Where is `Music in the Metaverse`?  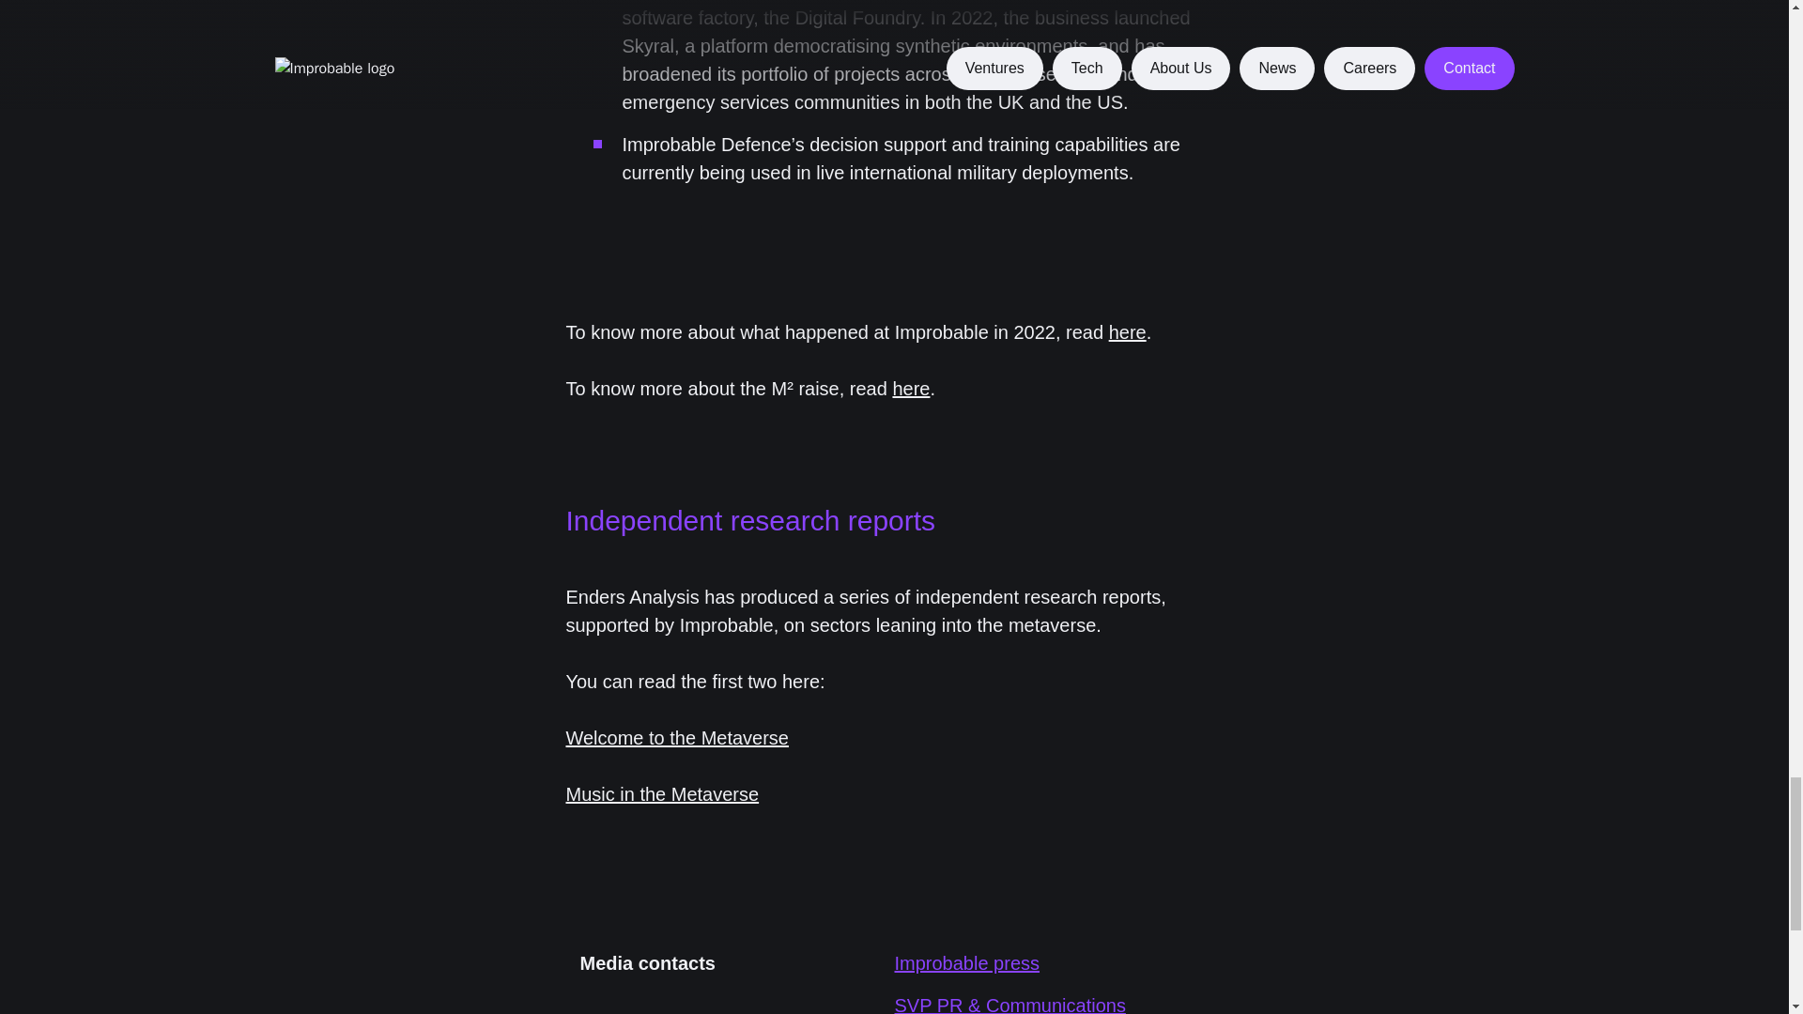
Music in the Metaverse is located at coordinates (662, 794).